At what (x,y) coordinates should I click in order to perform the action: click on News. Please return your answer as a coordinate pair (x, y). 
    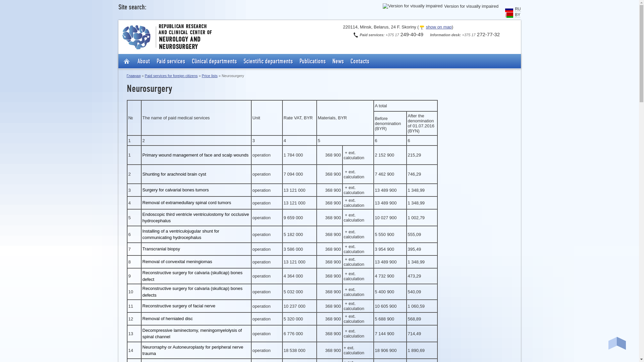
    Looking at the image, I should click on (337, 61).